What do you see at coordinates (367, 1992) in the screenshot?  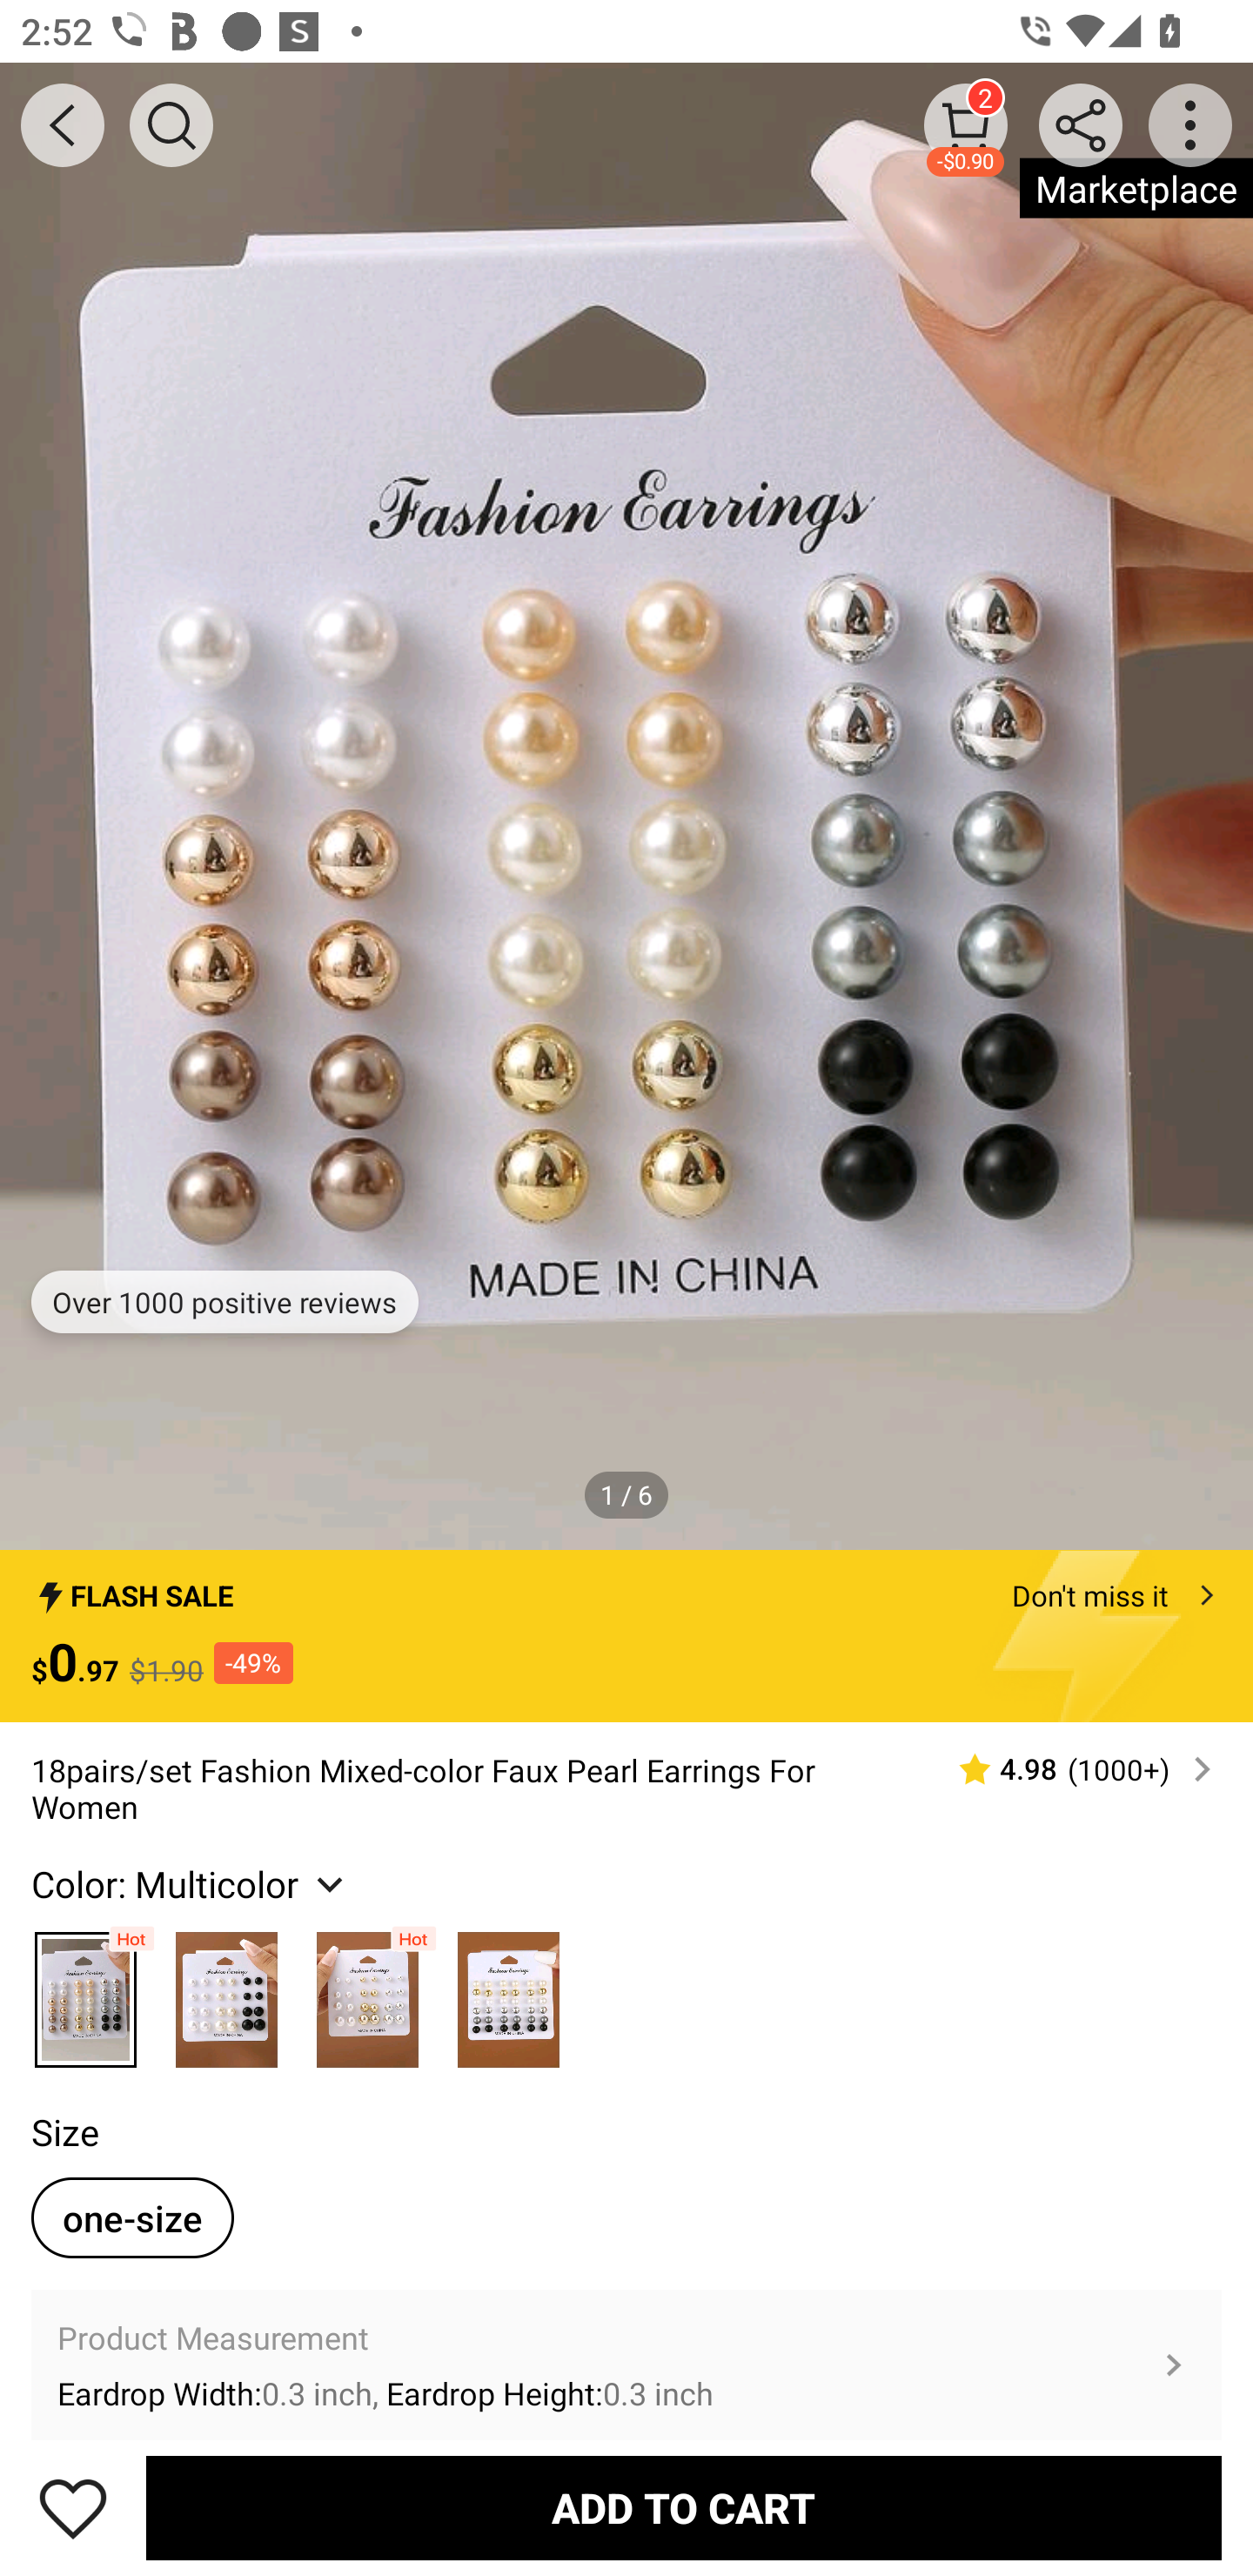 I see `Multicolor` at bounding box center [367, 1992].